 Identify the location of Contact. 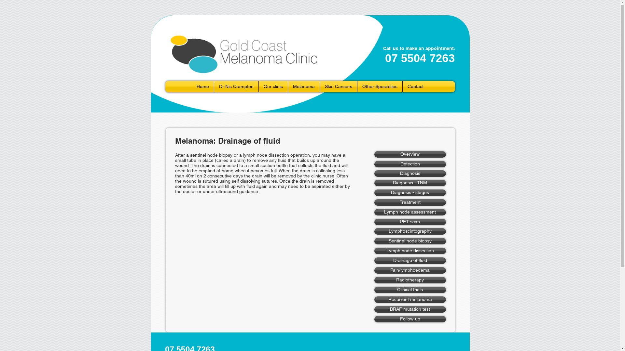
(415, 86).